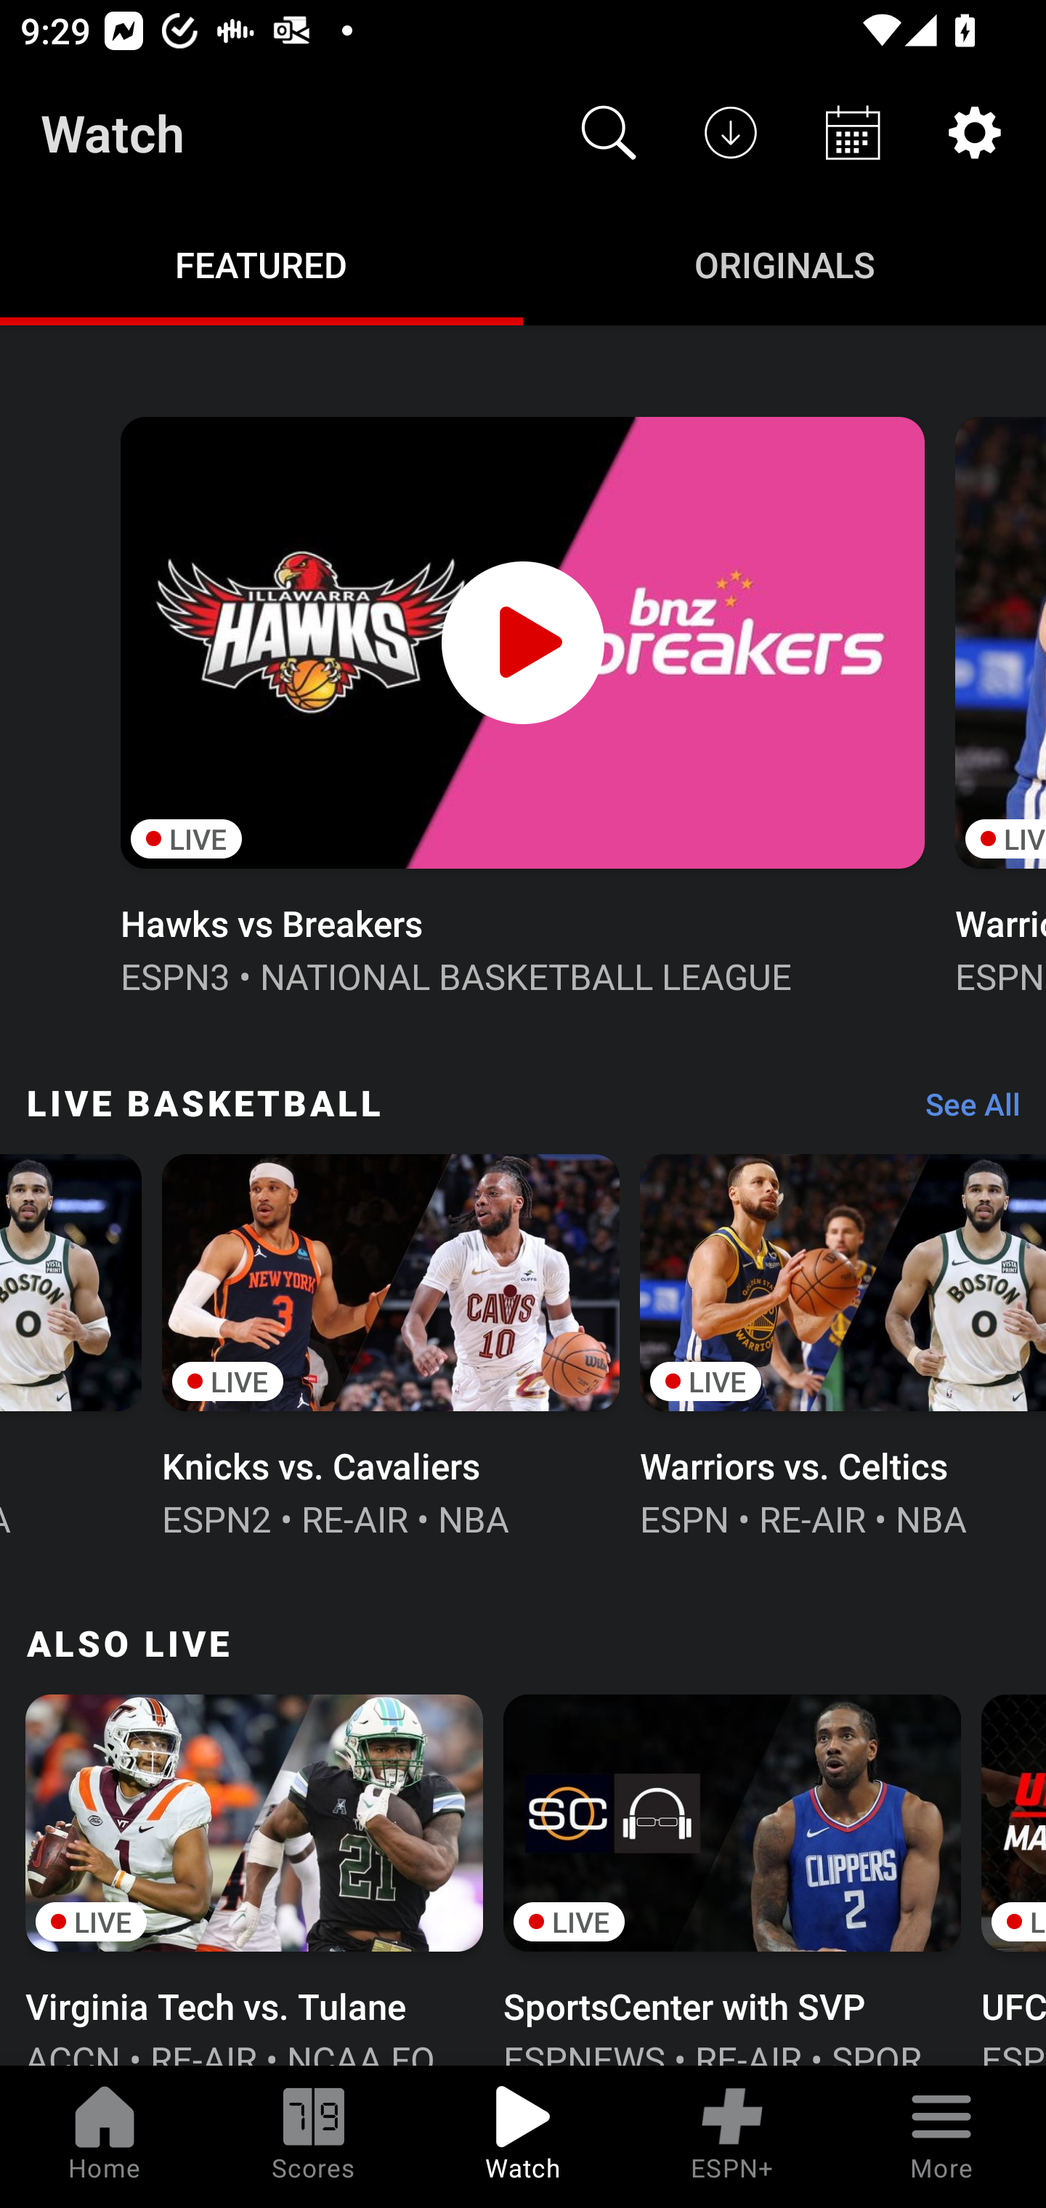  What do you see at coordinates (975, 132) in the screenshot?
I see `Settings` at bounding box center [975, 132].